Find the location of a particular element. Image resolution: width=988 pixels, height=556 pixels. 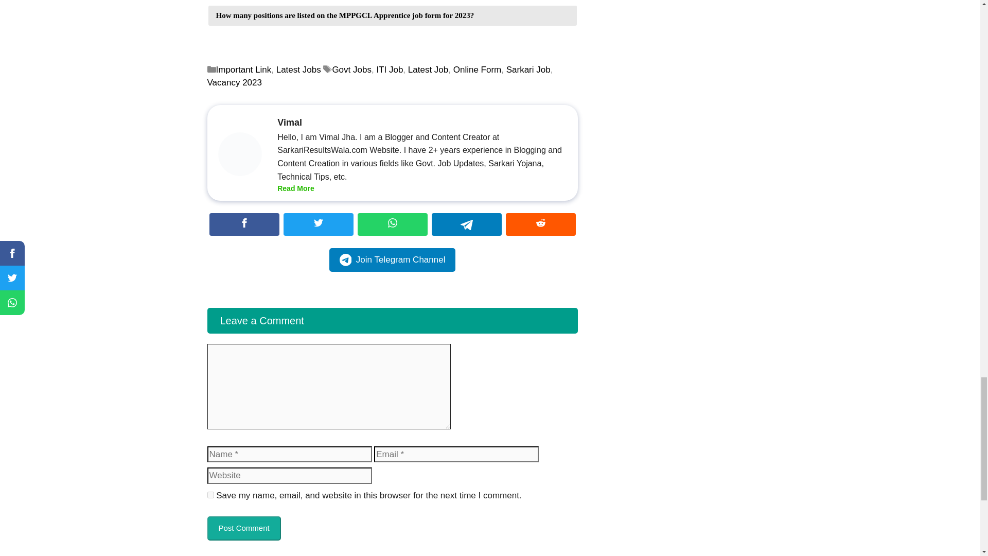

Latest Job is located at coordinates (428, 69).